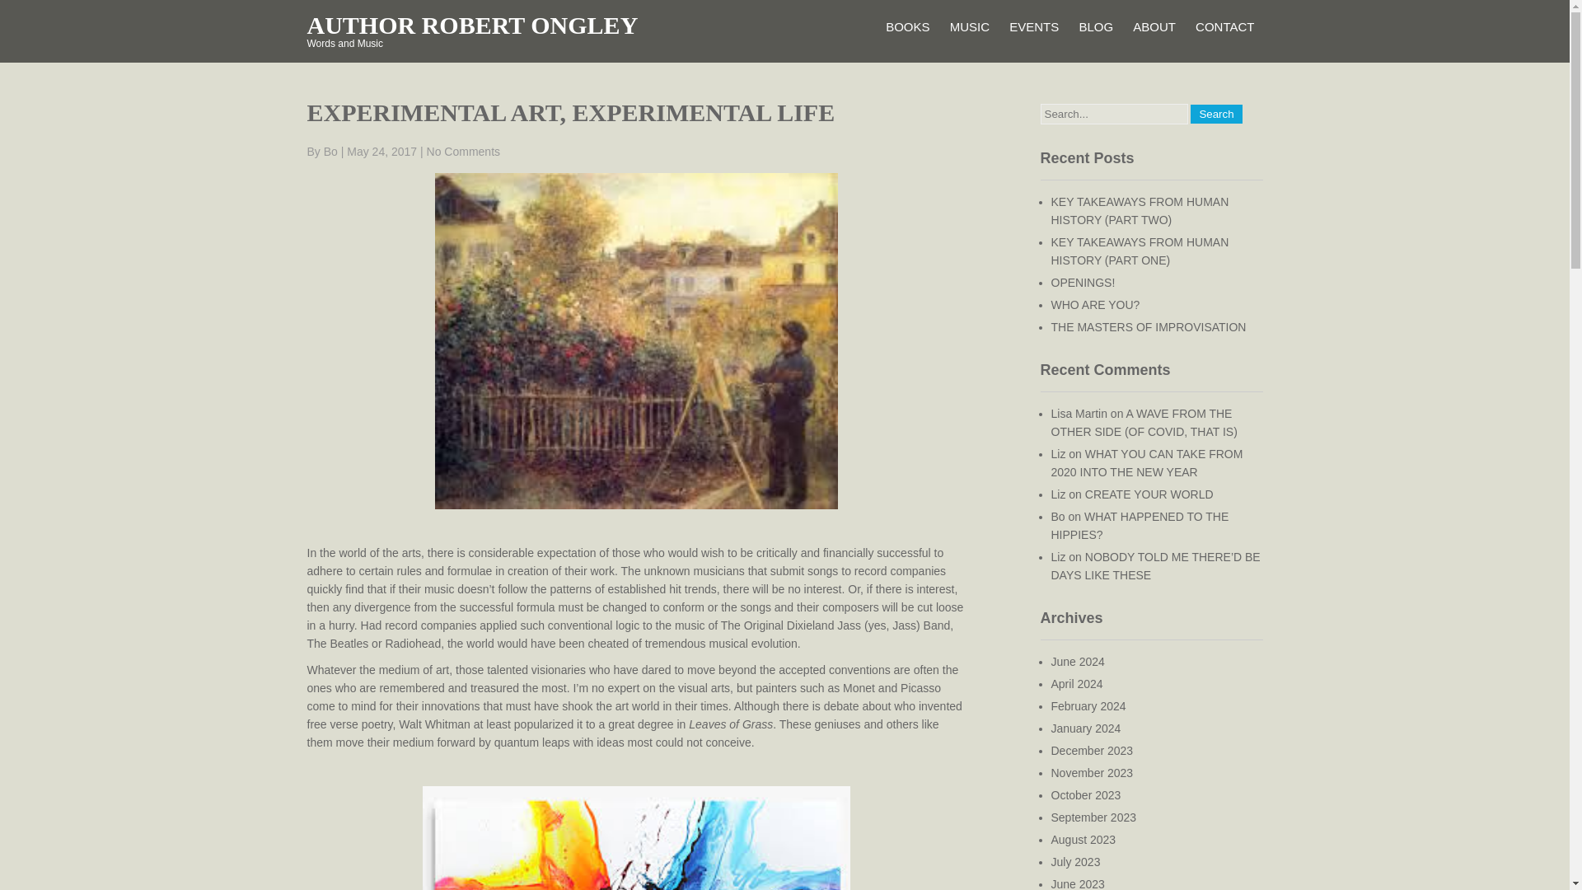  Describe the element at coordinates (1224, 26) in the screenshot. I see `CONTACT` at that location.